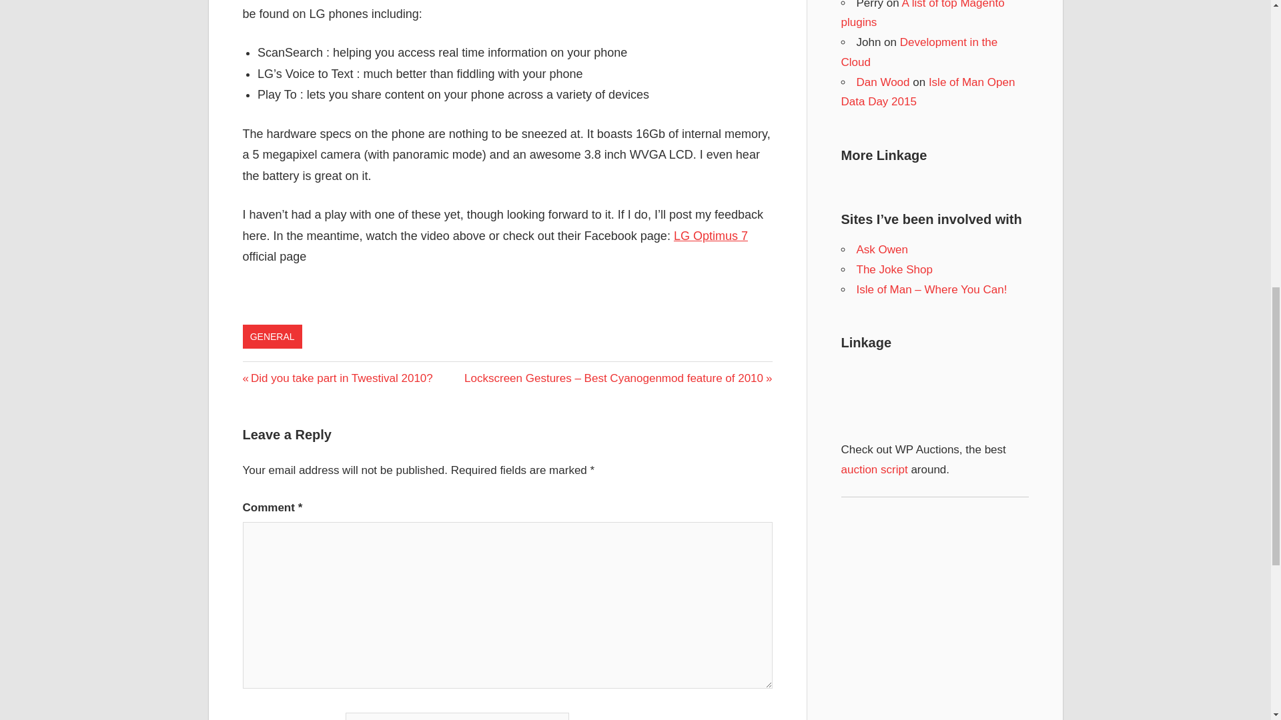 The height and width of the screenshot is (720, 1281). Describe the element at coordinates (894, 269) in the screenshot. I see `The Joke Shop` at that location.